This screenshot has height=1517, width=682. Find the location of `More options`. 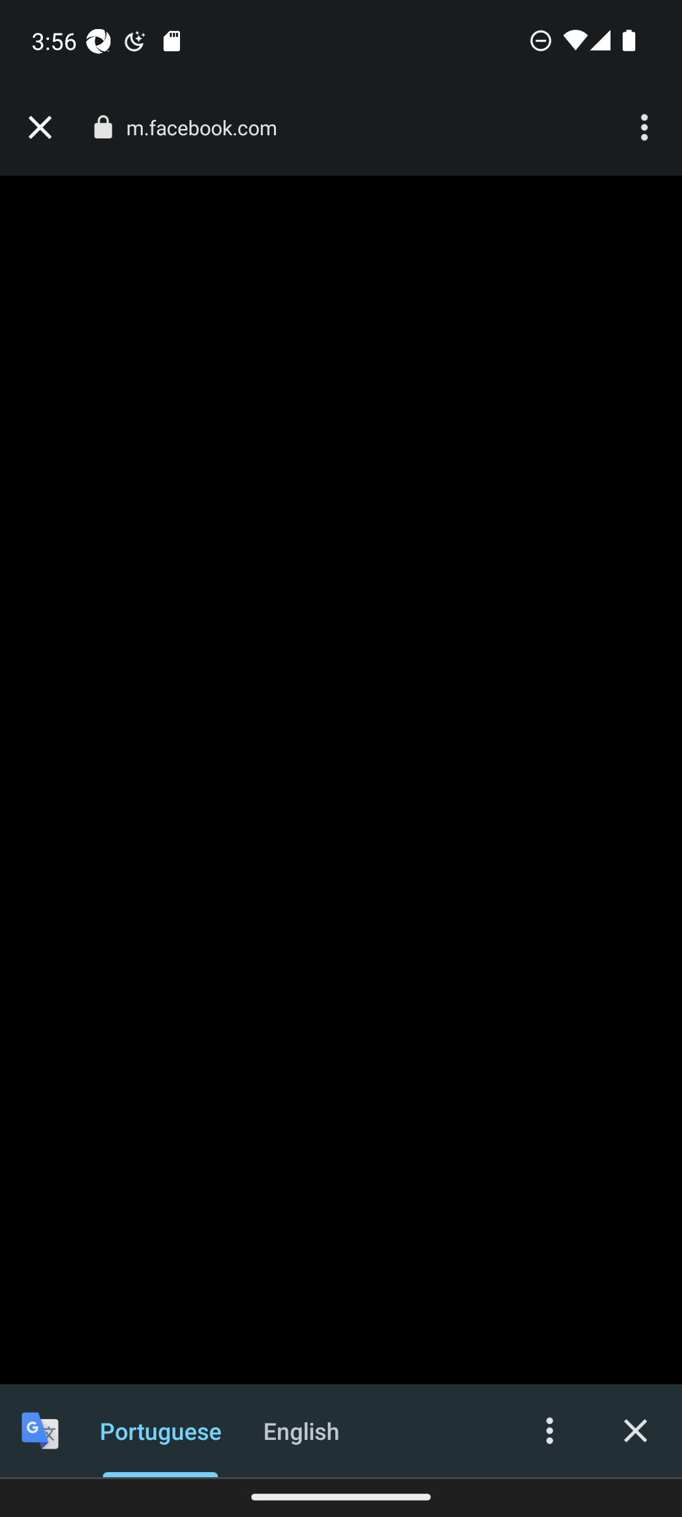

More options is located at coordinates (647, 128).